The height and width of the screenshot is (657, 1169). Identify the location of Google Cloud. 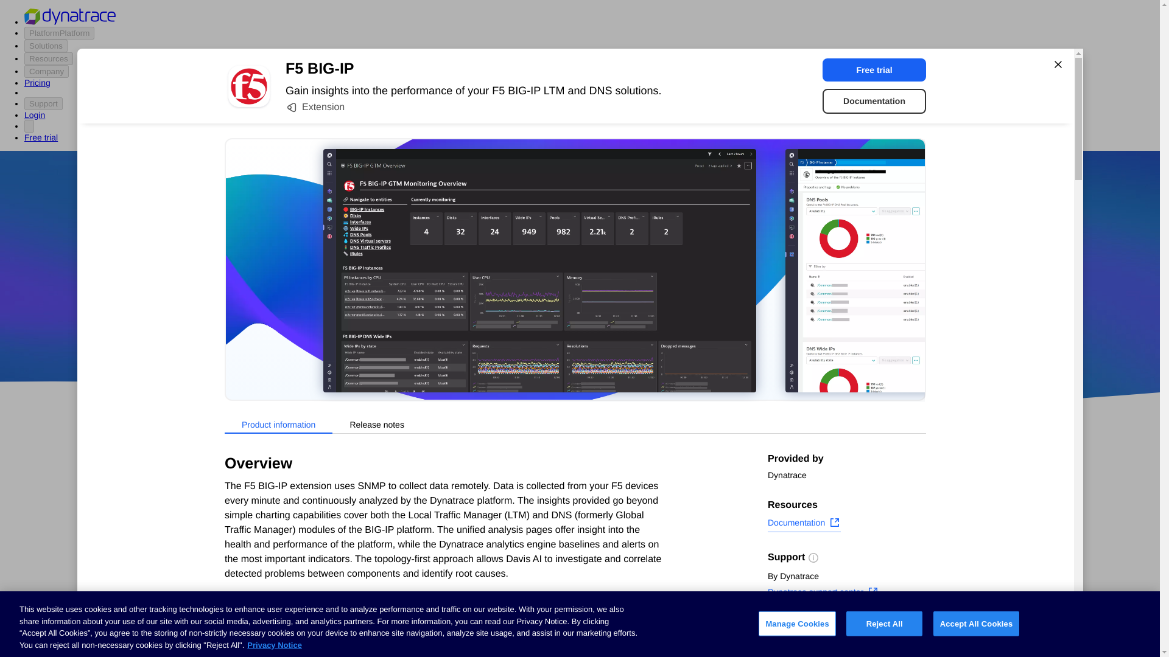
(603, 336).